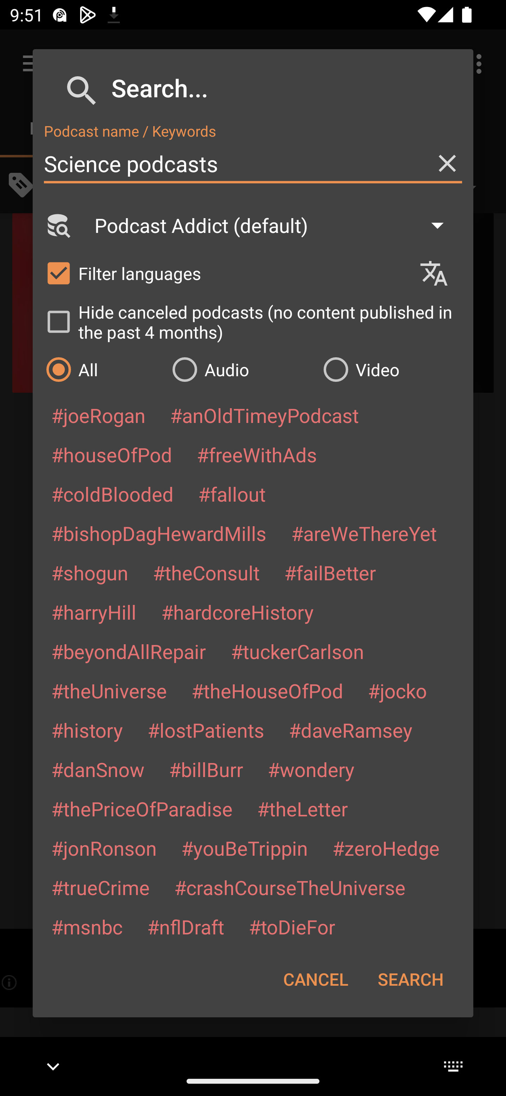 This screenshot has height=1096, width=506. I want to click on CANCEL, so click(316, 979).